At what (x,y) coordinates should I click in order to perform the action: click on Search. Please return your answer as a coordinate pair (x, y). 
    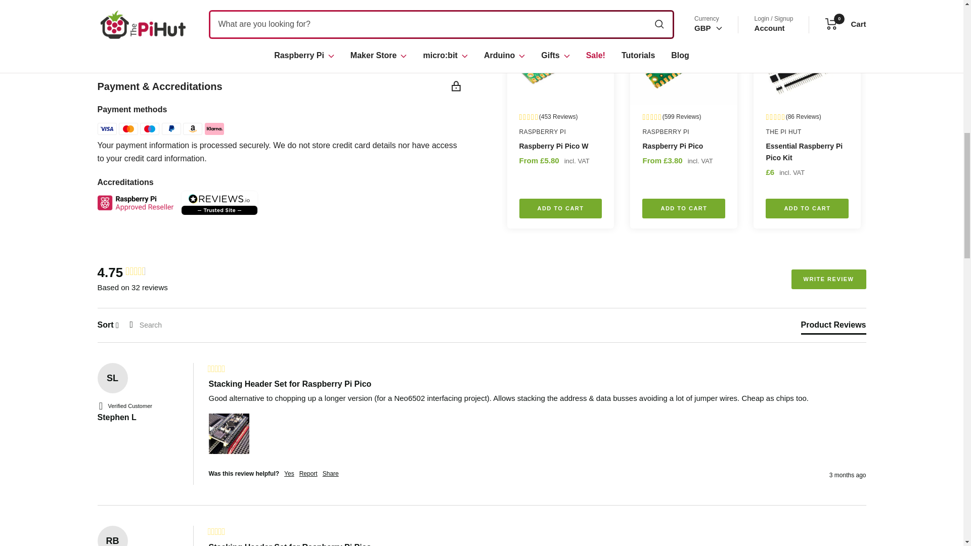
    Looking at the image, I should click on (164, 325).